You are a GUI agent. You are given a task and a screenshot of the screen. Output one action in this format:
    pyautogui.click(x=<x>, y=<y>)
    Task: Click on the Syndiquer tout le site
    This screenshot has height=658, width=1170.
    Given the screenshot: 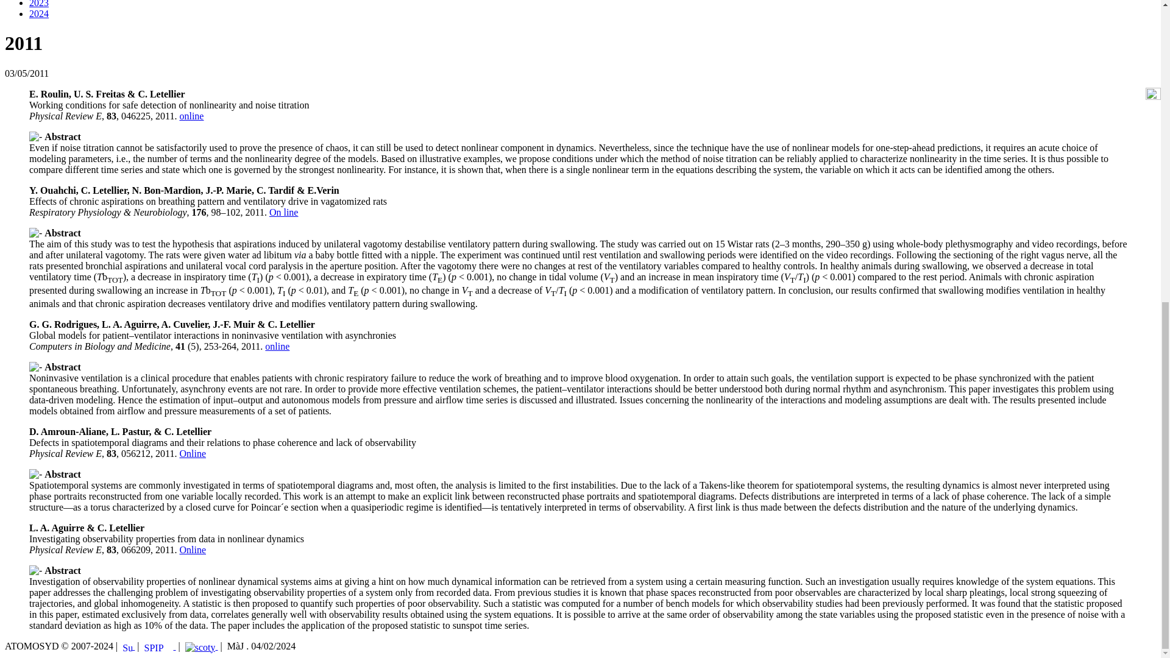 What is the action you would take?
    pyautogui.click(x=128, y=646)
    